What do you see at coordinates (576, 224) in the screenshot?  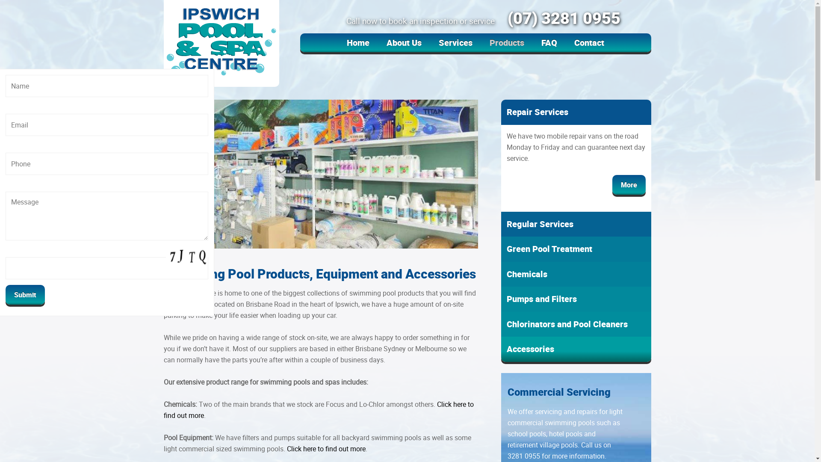 I see `Regular Services` at bounding box center [576, 224].